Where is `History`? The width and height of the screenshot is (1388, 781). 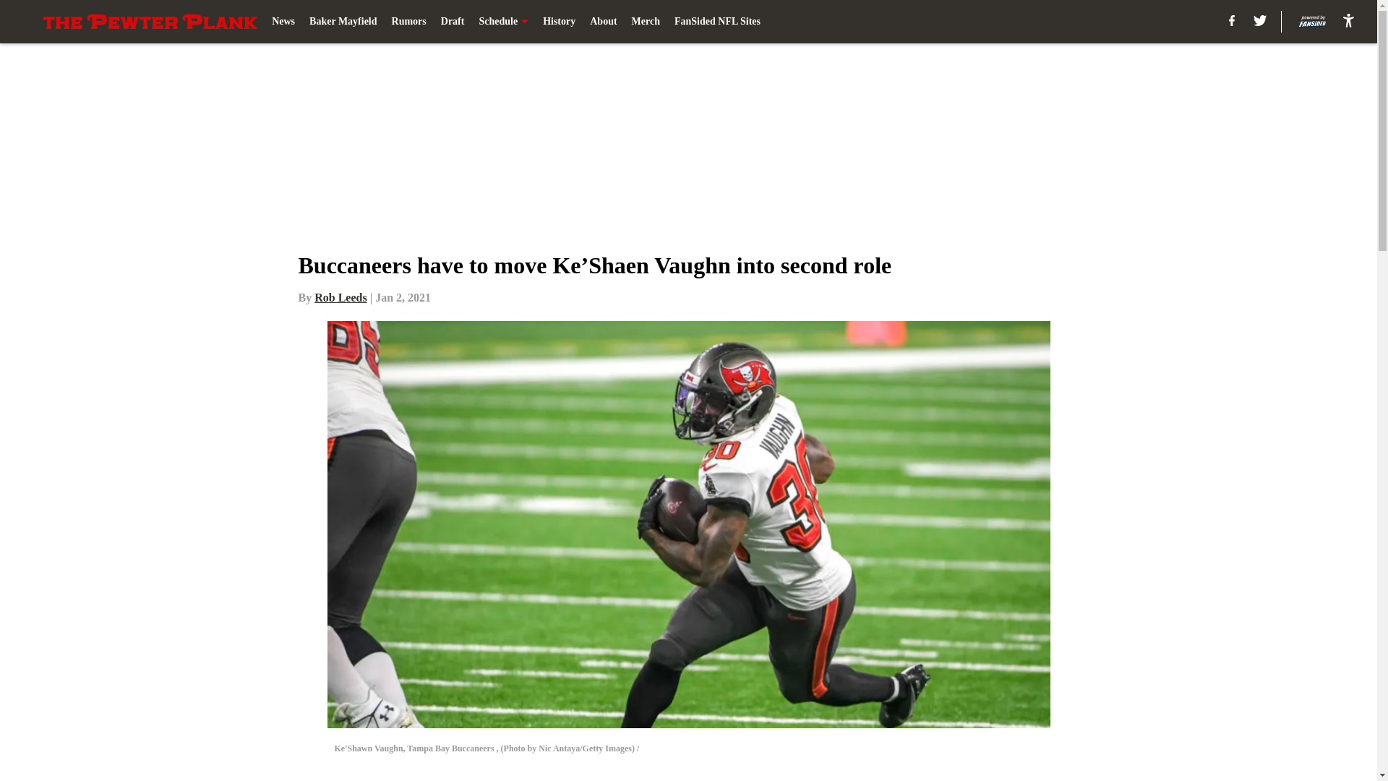
History is located at coordinates (559, 22).